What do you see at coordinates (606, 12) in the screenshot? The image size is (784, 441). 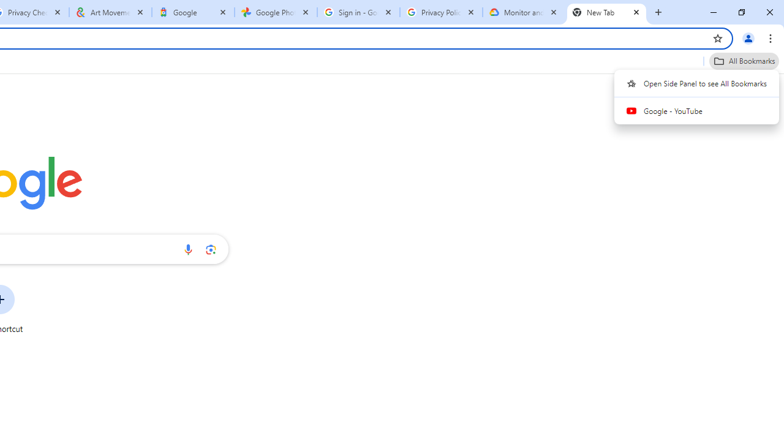 I see `New Tab` at bounding box center [606, 12].